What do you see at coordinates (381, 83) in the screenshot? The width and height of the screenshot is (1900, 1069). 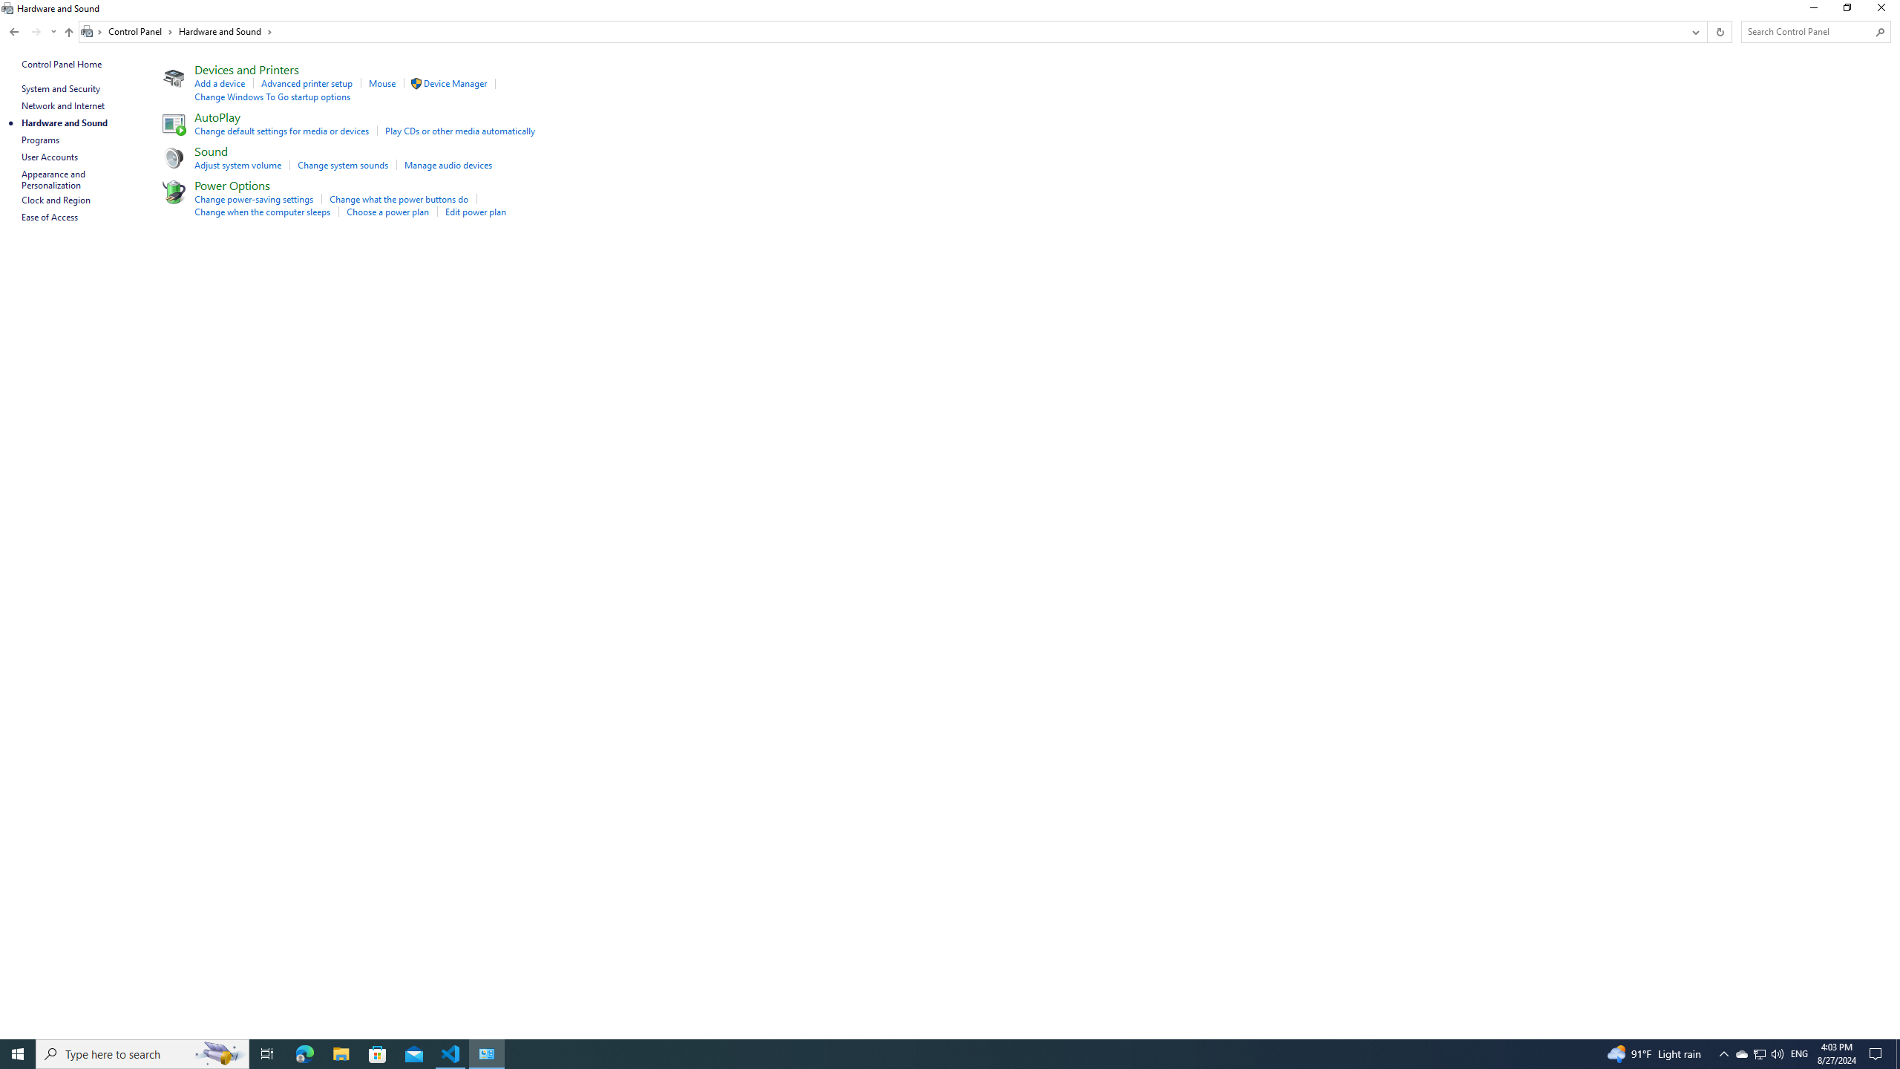 I see `Mouse` at bounding box center [381, 83].